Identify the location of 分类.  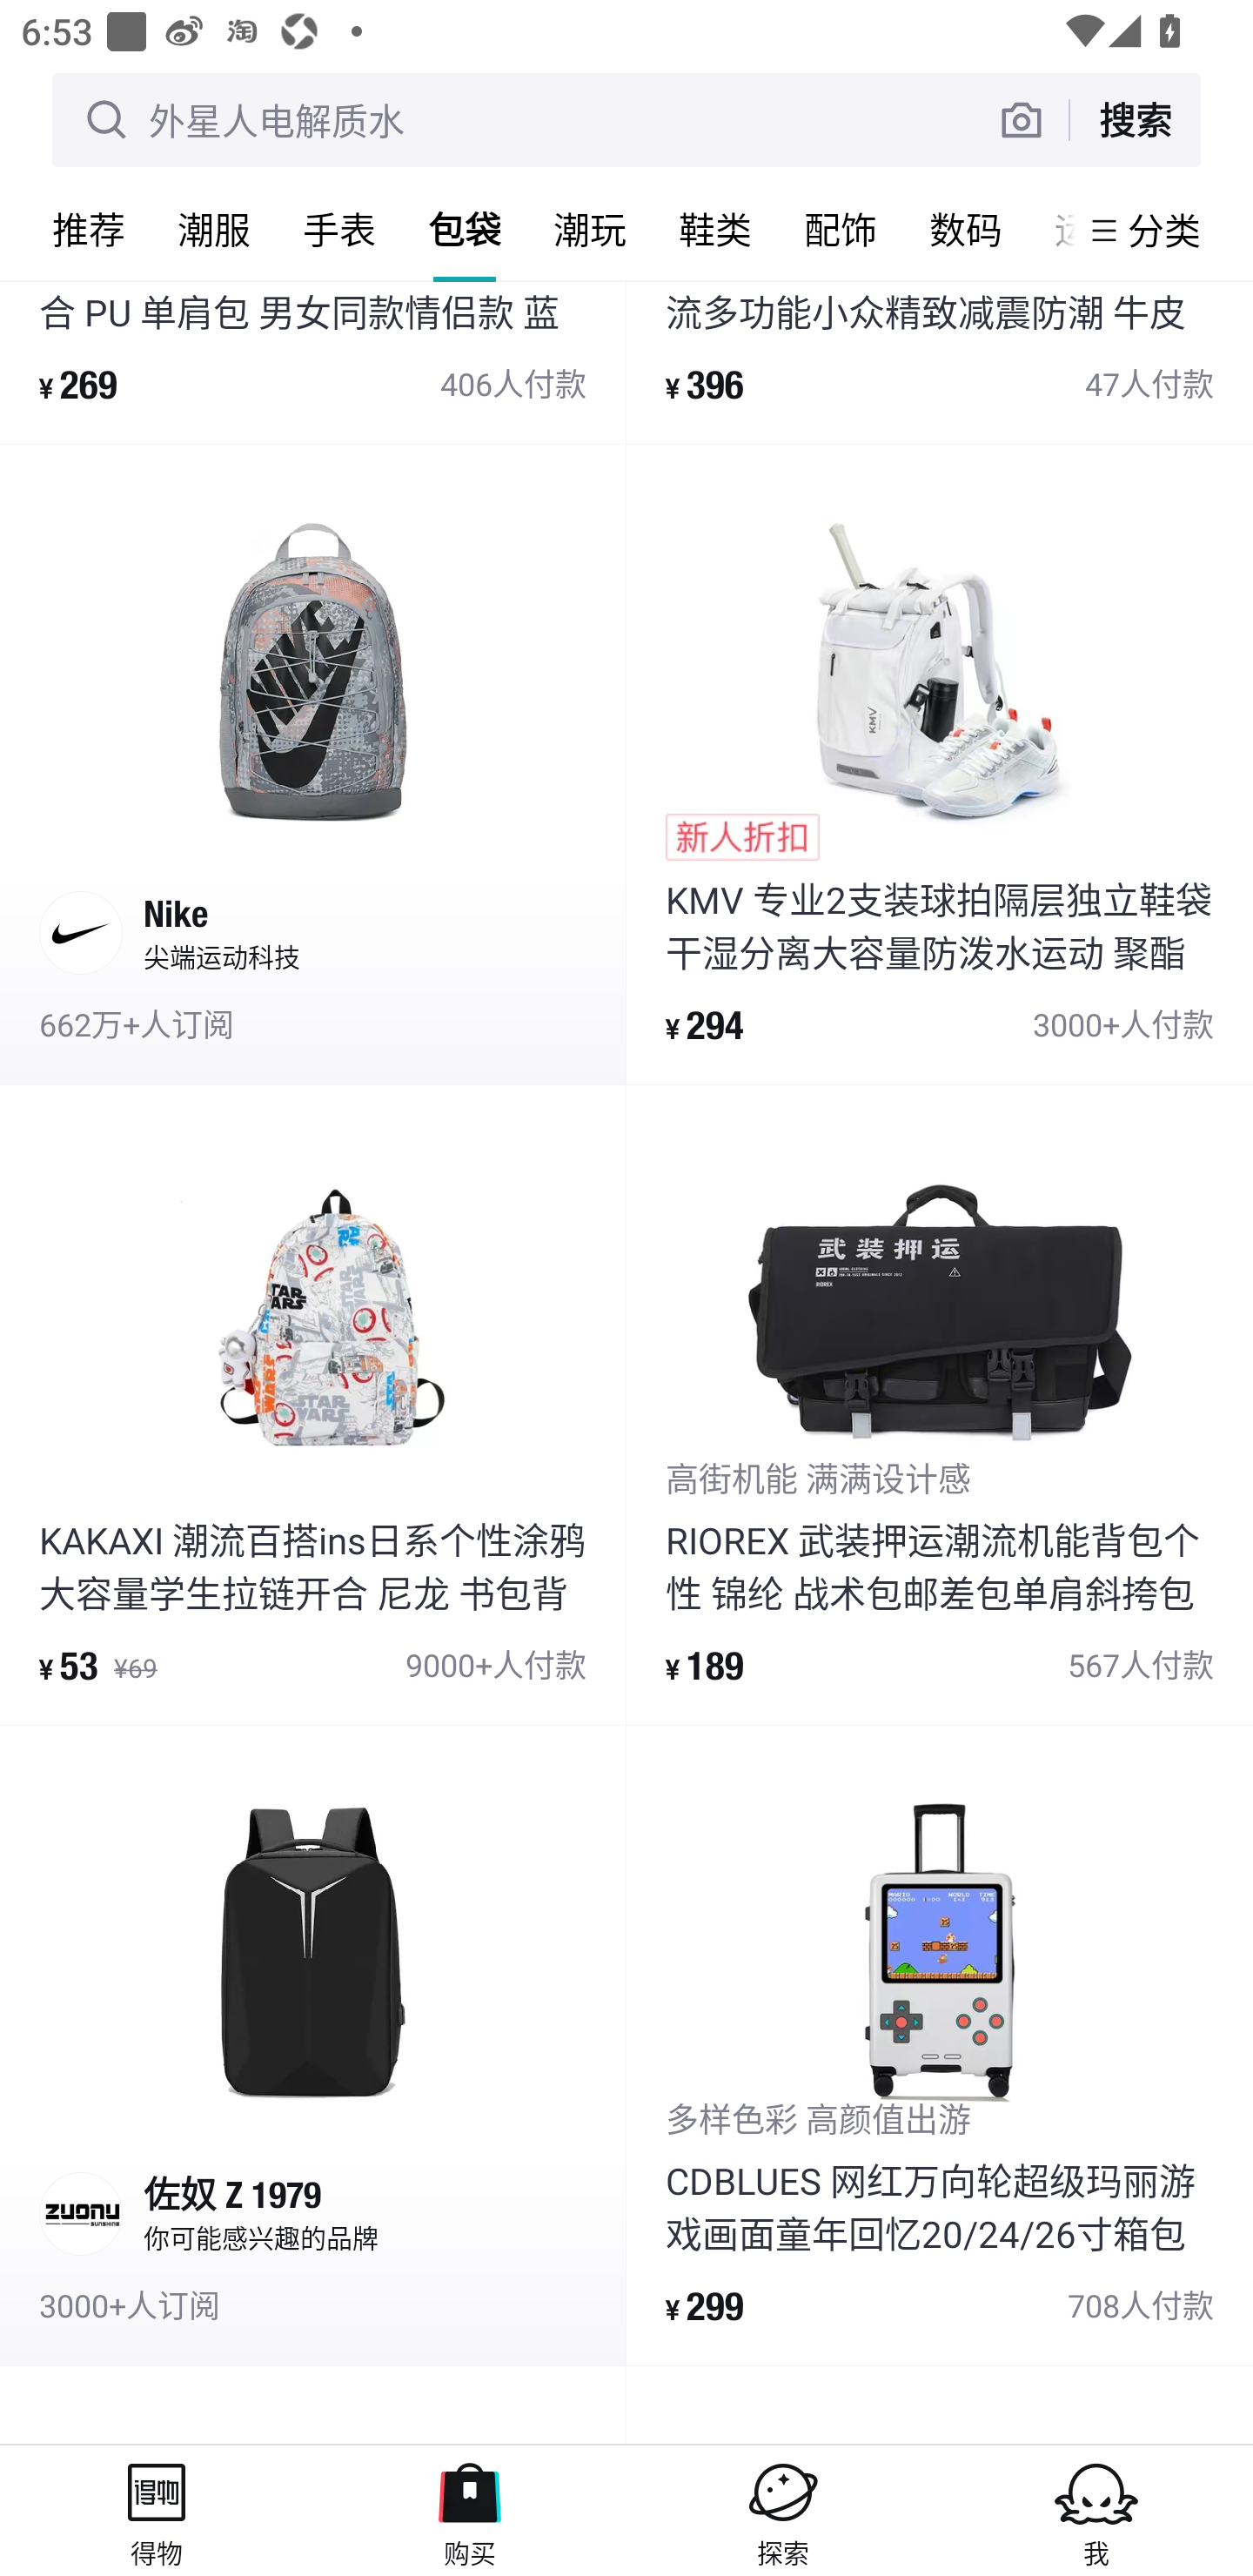
(1164, 230).